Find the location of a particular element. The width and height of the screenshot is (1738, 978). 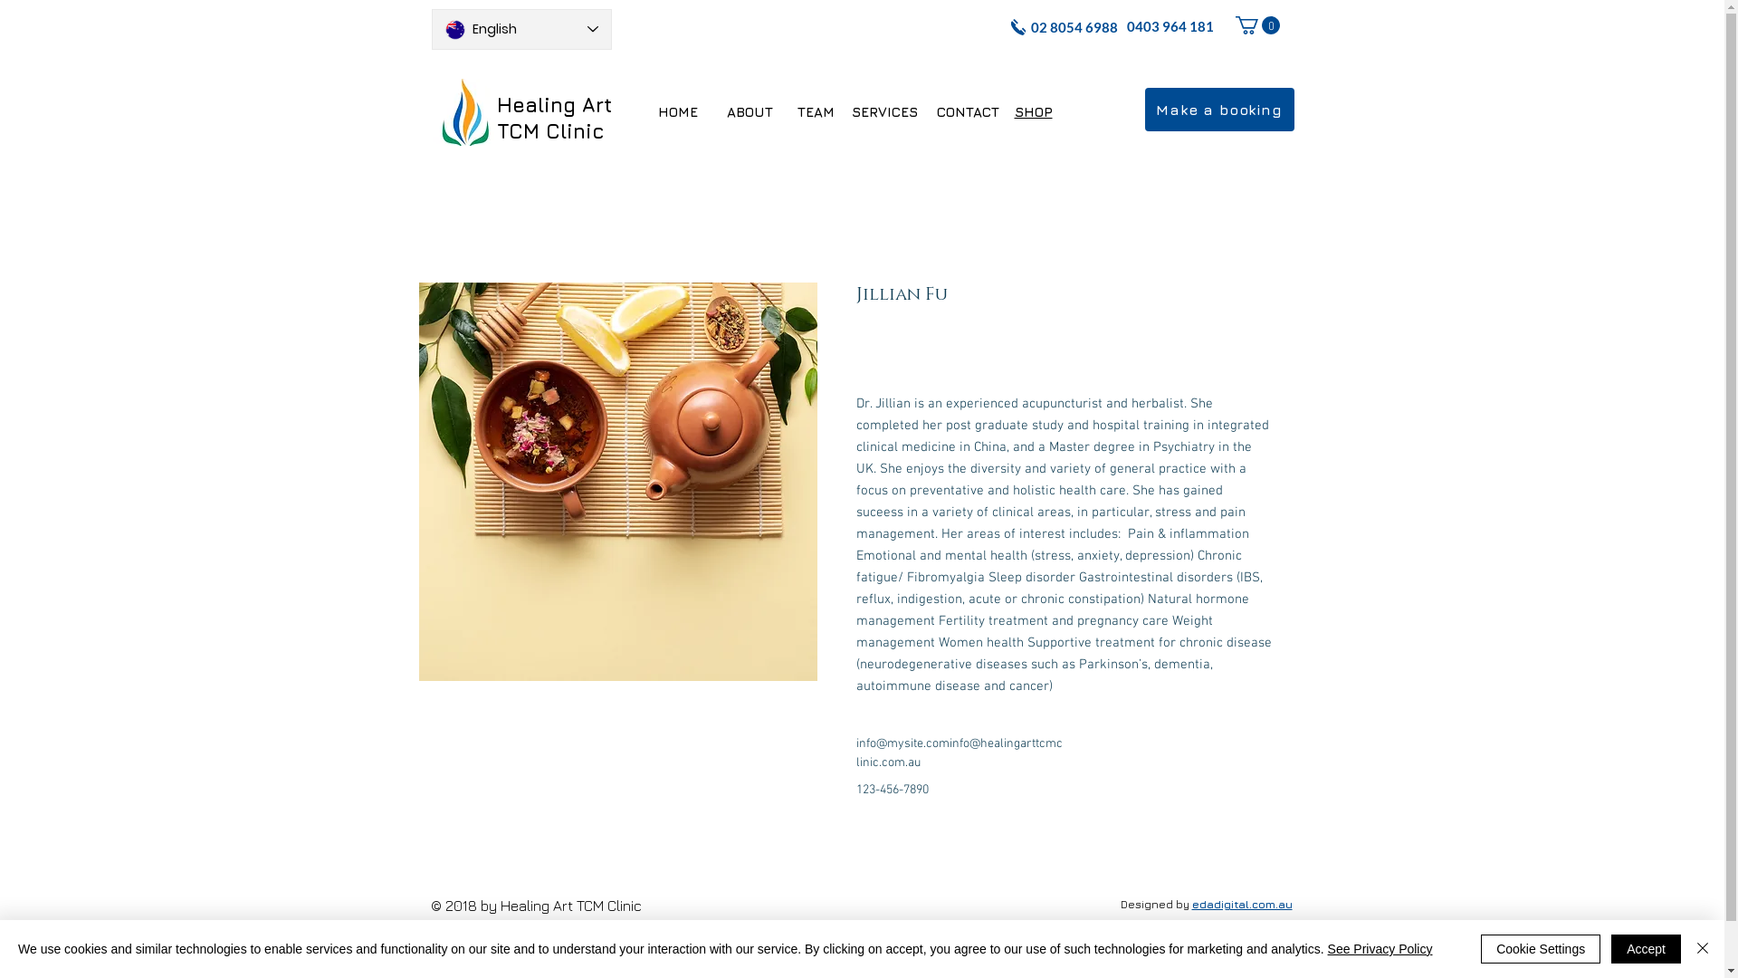

info@mysite.cominfo is located at coordinates (912, 744).